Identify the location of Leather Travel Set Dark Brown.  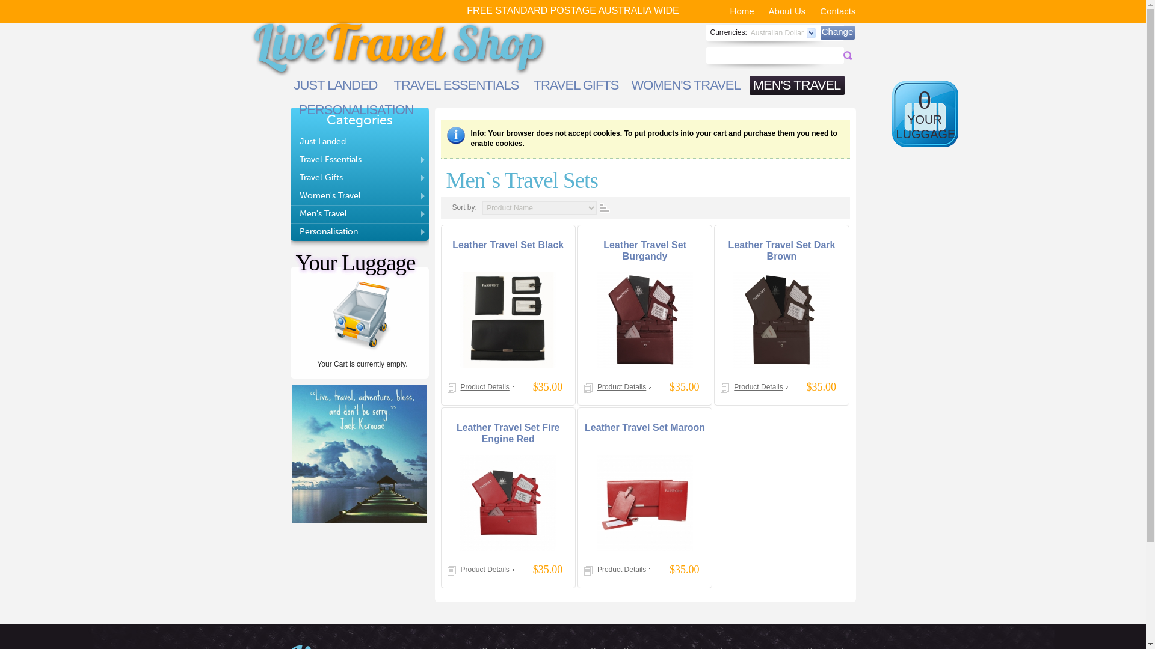
(781, 320).